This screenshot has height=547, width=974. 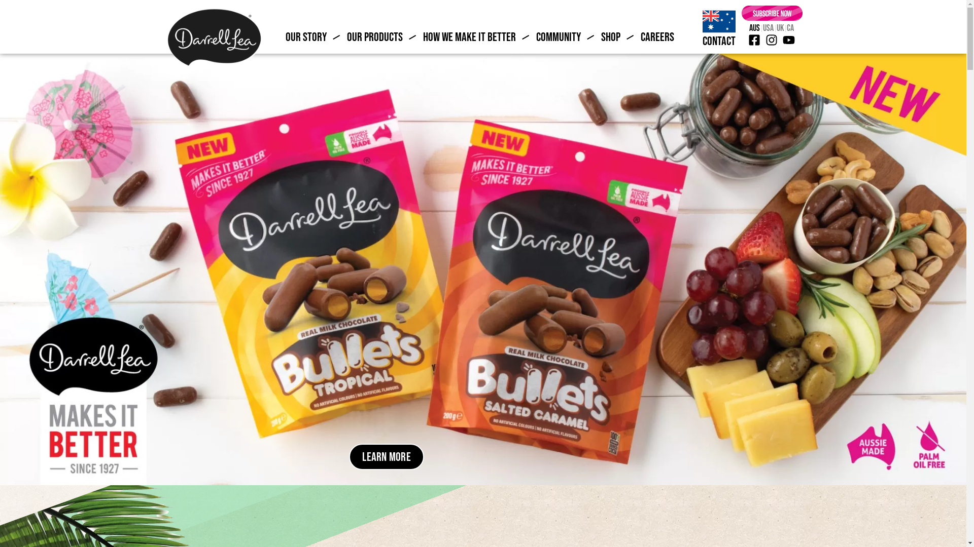 I want to click on Community, so click(x=559, y=37).